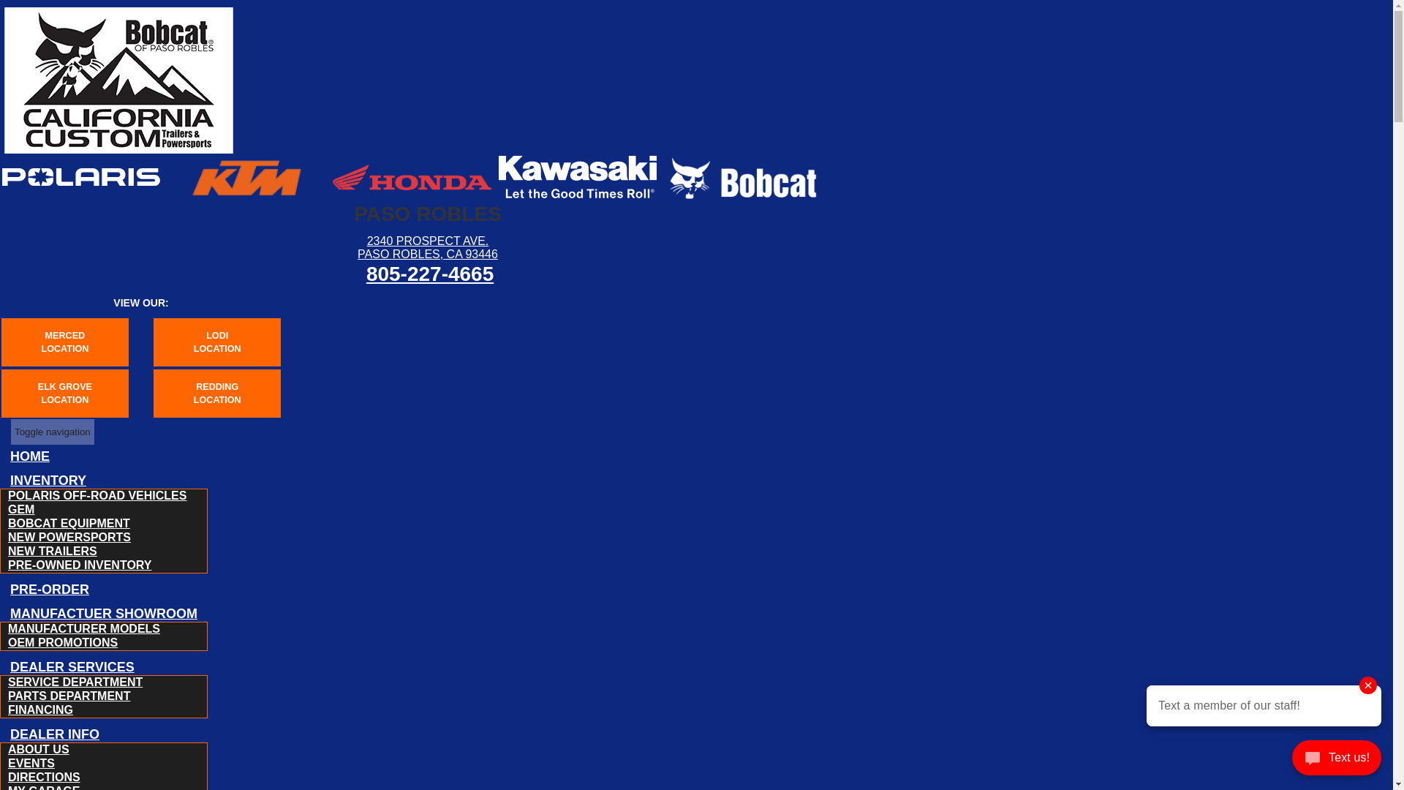 Image resolution: width=1404 pixels, height=790 pixels. Describe the element at coordinates (44, 777) in the screenshot. I see `DIRECTIONS` at that location.